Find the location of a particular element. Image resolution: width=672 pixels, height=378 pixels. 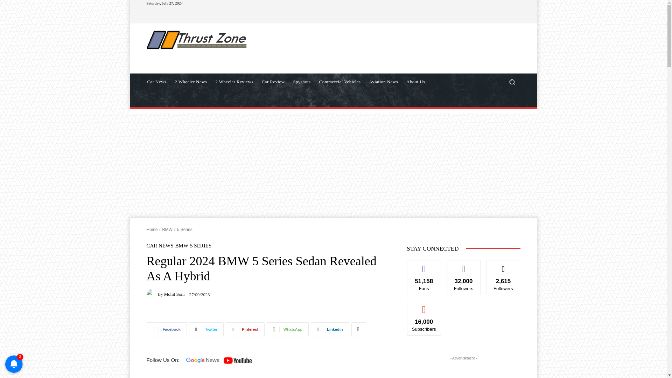

CAR NEWS is located at coordinates (160, 246).